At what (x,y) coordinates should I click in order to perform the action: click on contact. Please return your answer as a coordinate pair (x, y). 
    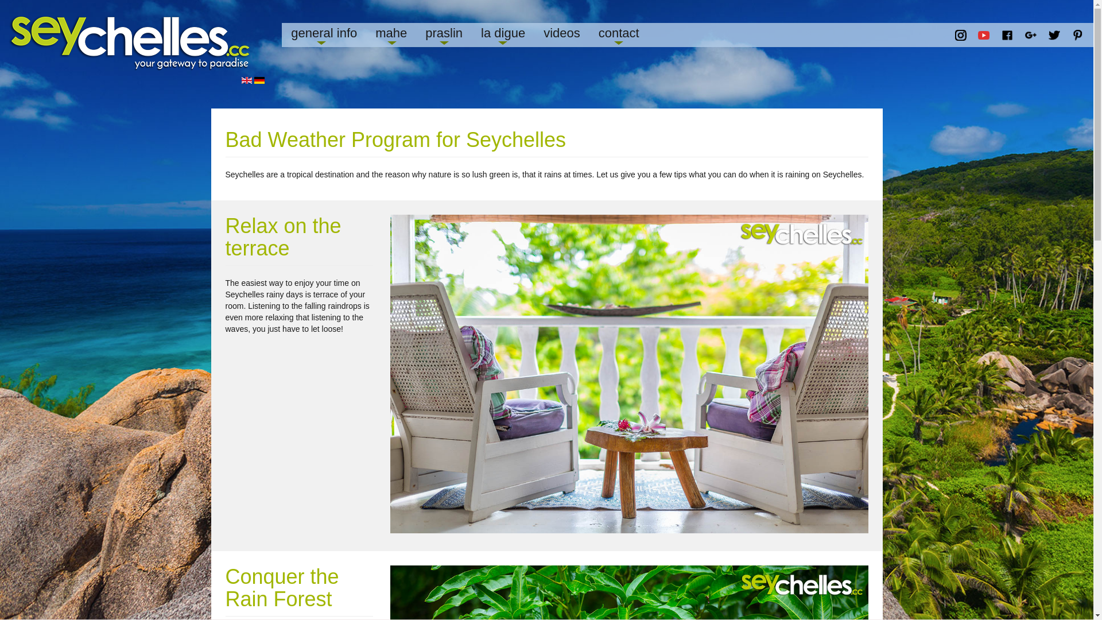
    Looking at the image, I should click on (619, 35).